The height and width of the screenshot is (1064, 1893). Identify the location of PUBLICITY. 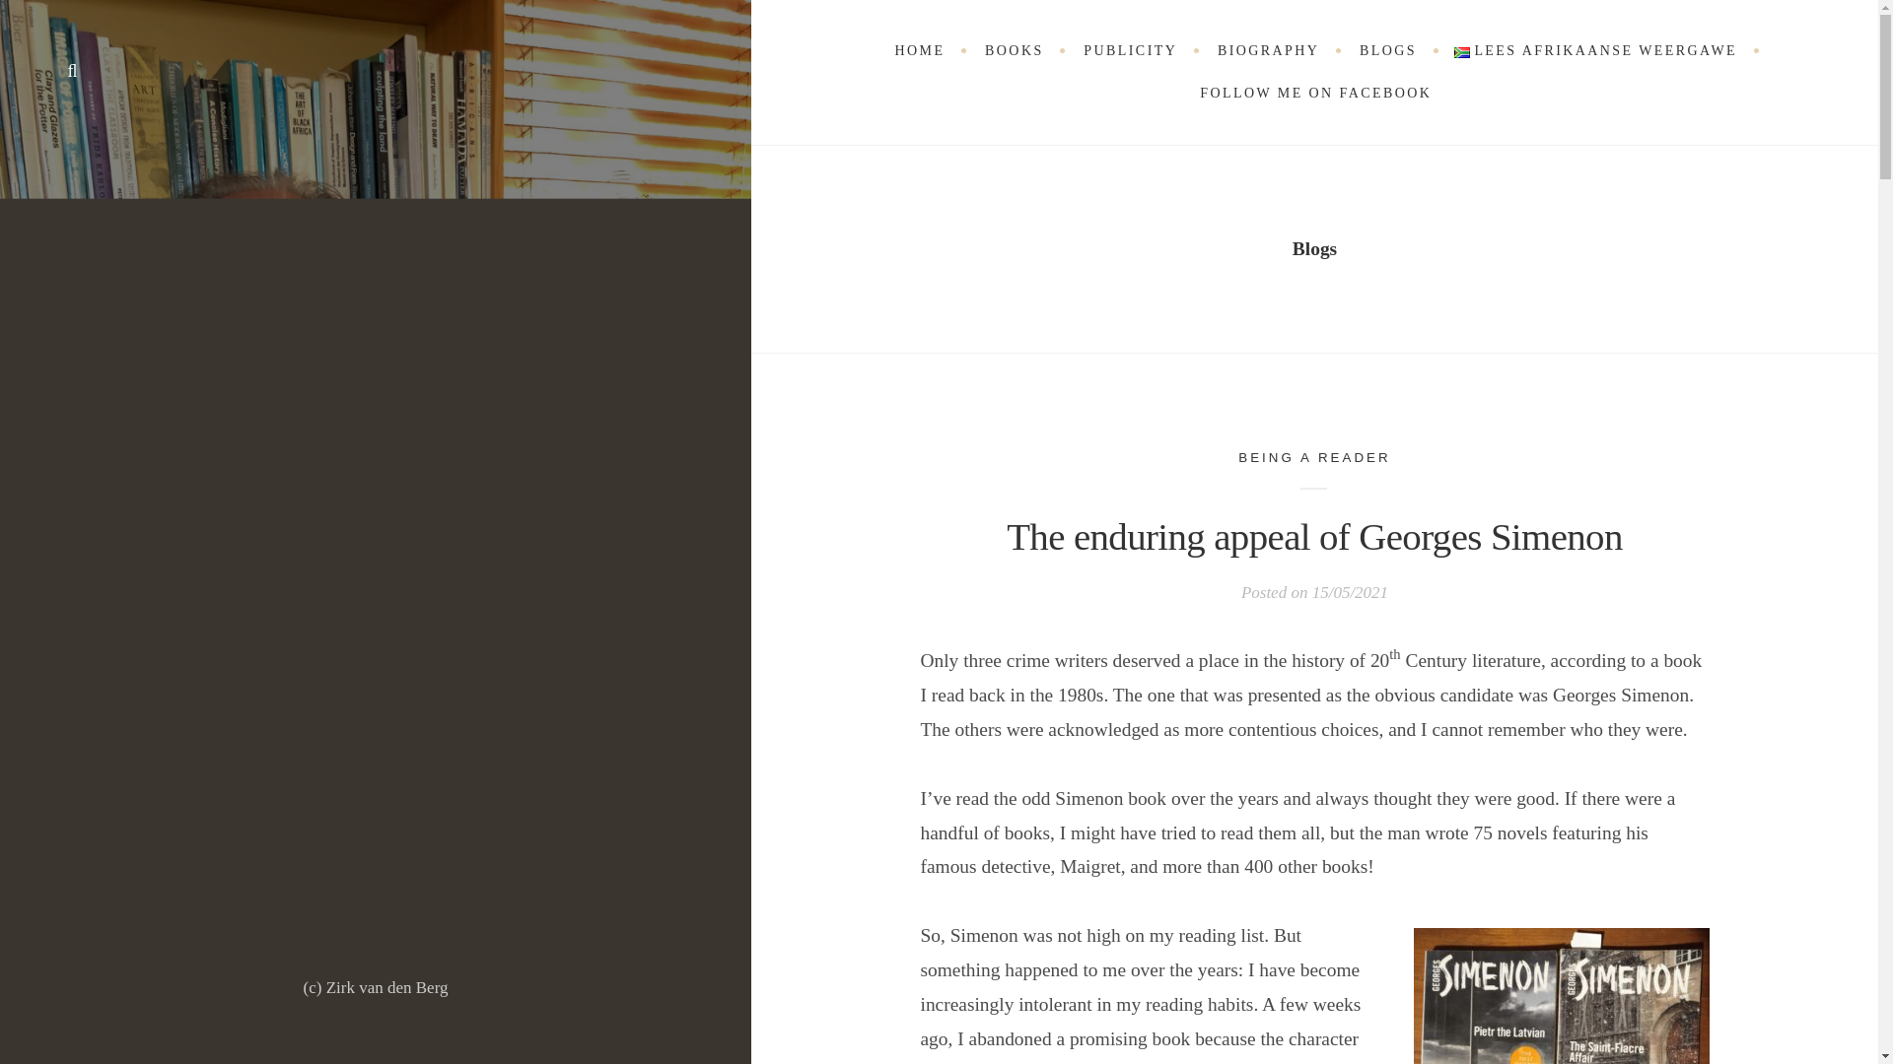
(1129, 51).